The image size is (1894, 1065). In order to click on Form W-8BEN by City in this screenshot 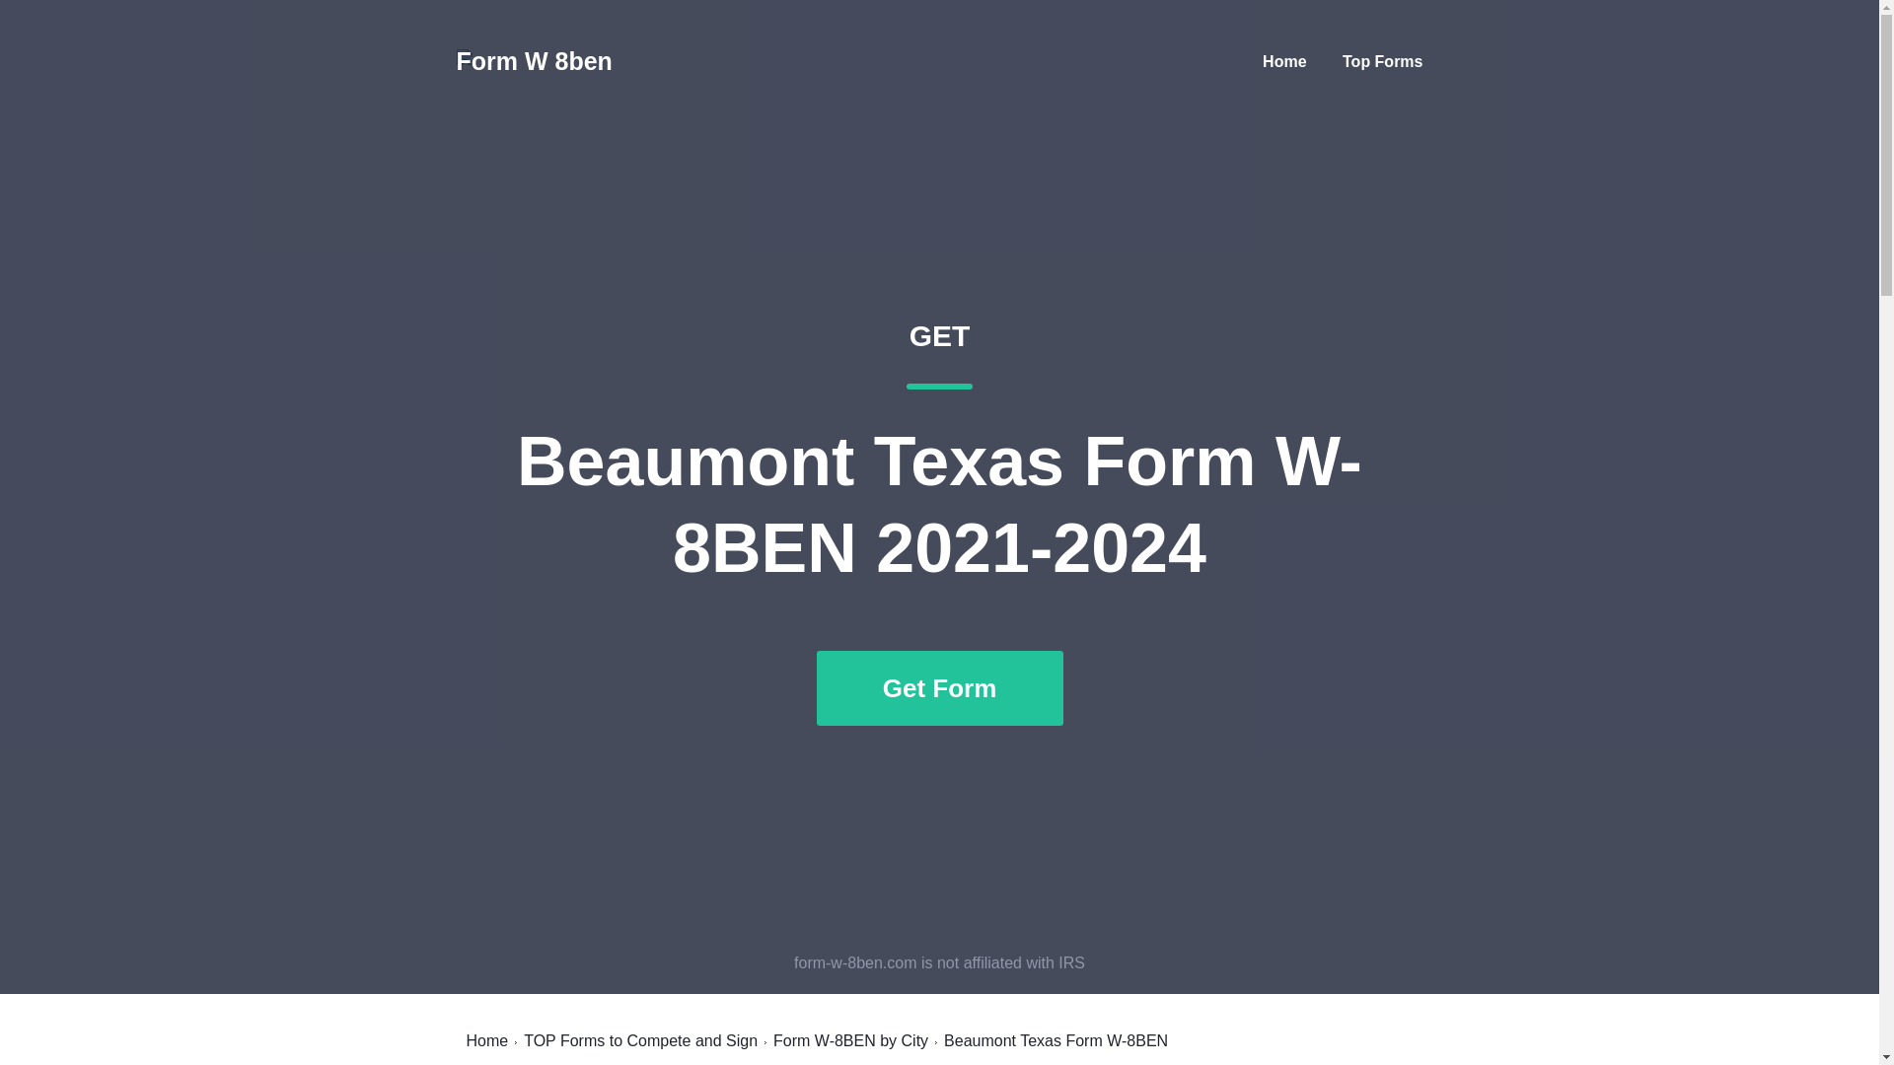, I will do `click(850, 1040)`.